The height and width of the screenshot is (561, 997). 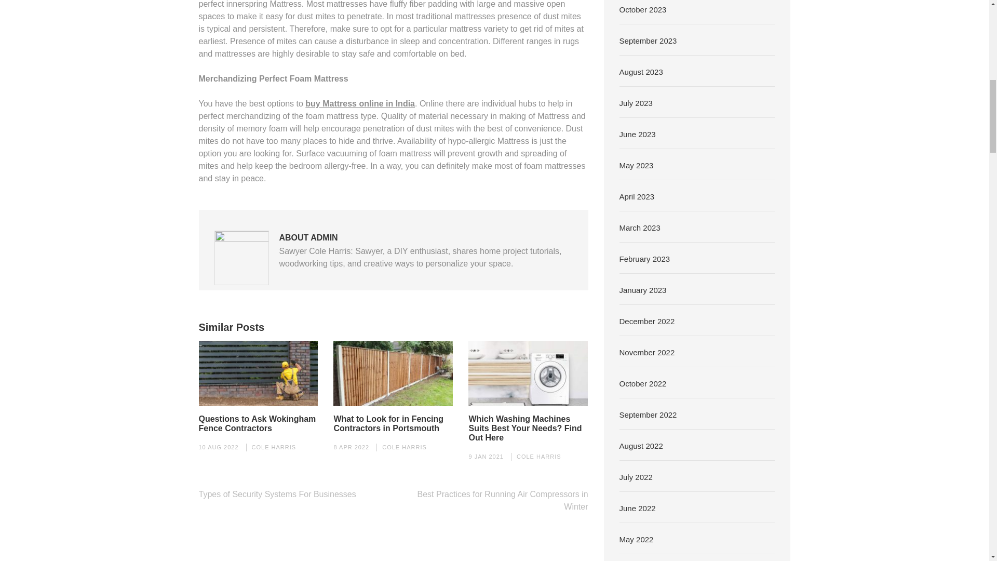 I want to click on COLE HARRIS, so click(x=274, y=447).